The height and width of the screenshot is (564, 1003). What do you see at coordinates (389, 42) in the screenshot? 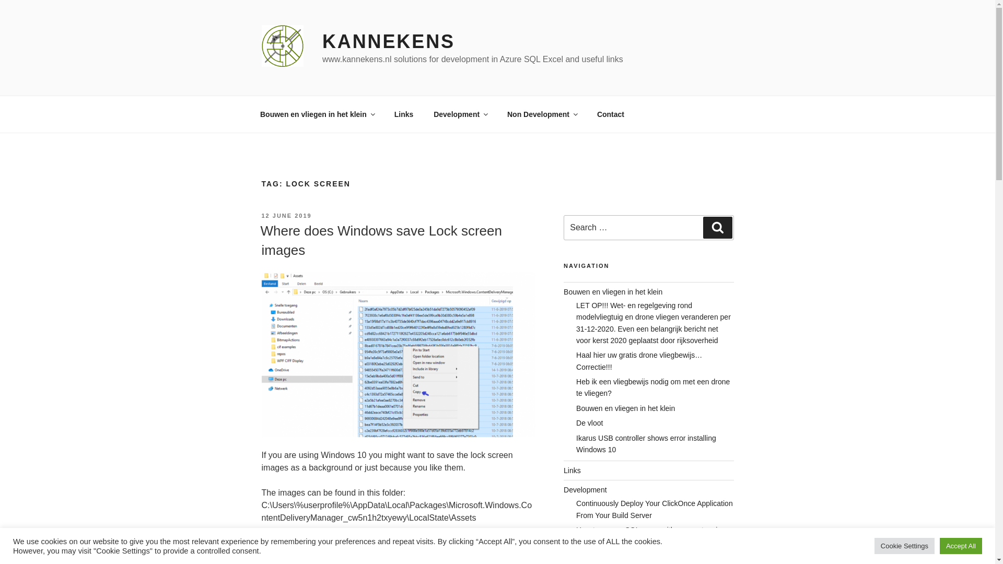
I see `KANNEKENS` at bounding box center [389, 42].